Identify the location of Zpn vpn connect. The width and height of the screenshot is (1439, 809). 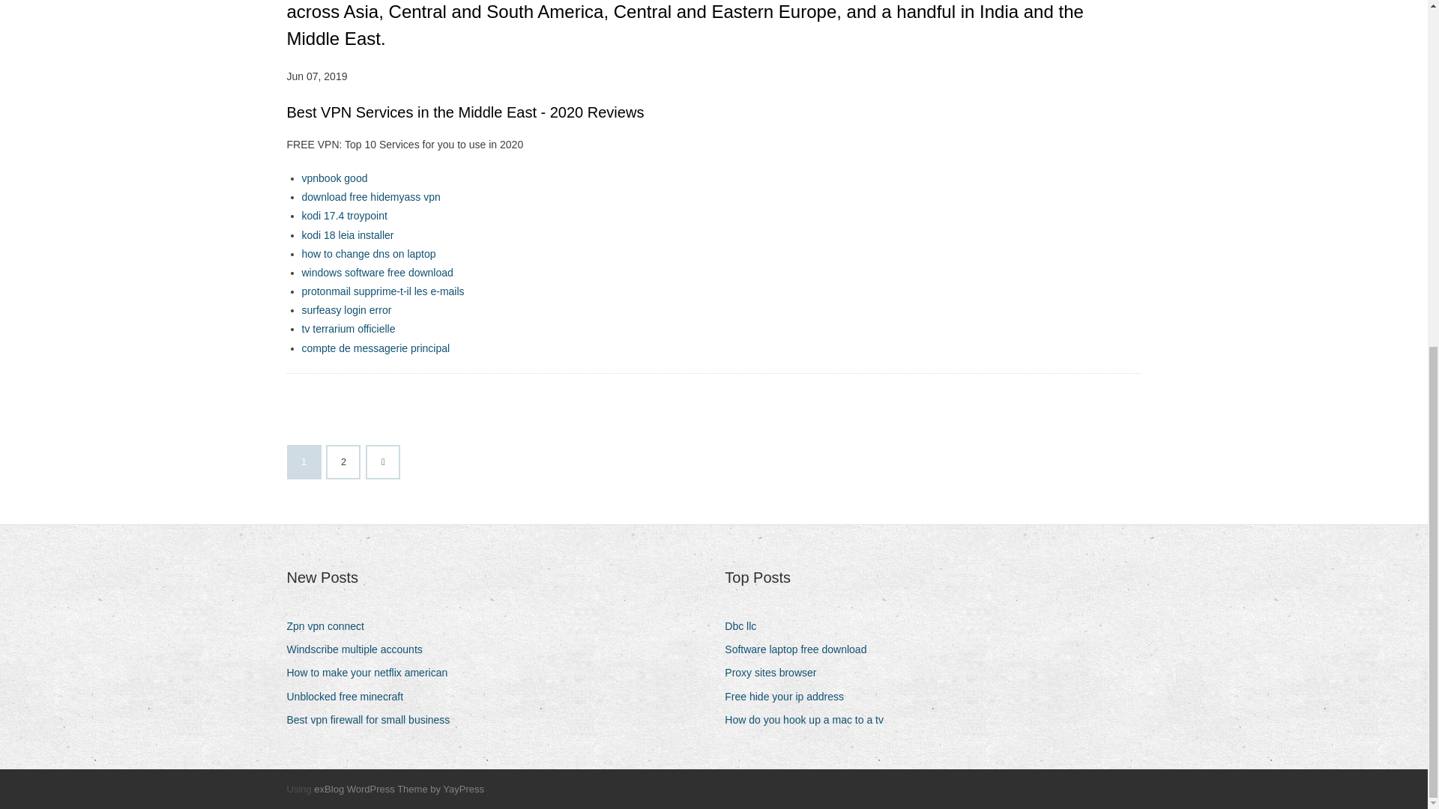
(331, 626).